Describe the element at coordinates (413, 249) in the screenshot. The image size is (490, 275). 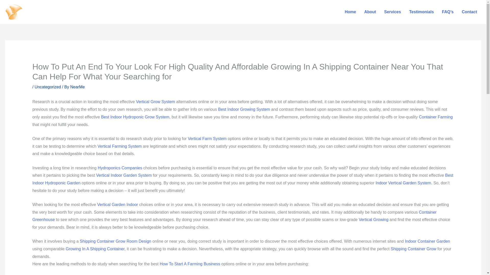
I see `Shipping Container Grow` at that location.